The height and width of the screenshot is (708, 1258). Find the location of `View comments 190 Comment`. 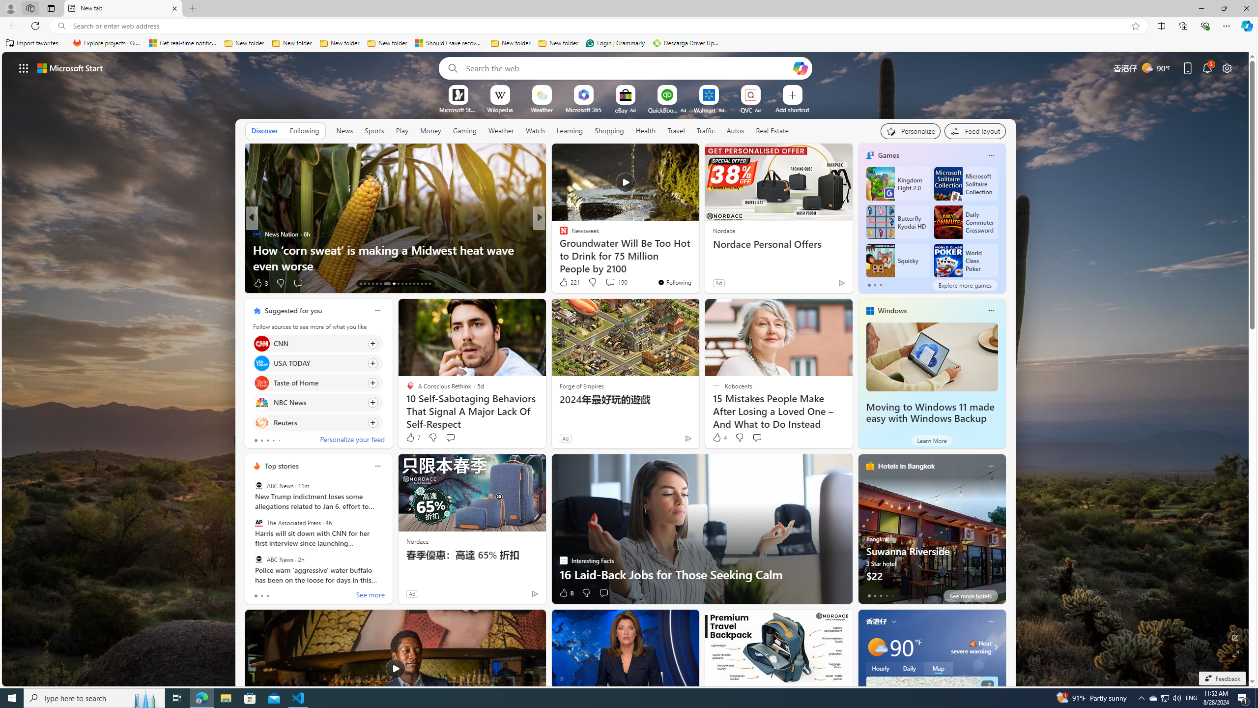

View comments 190 Comment is located at coordinates (616, 282).